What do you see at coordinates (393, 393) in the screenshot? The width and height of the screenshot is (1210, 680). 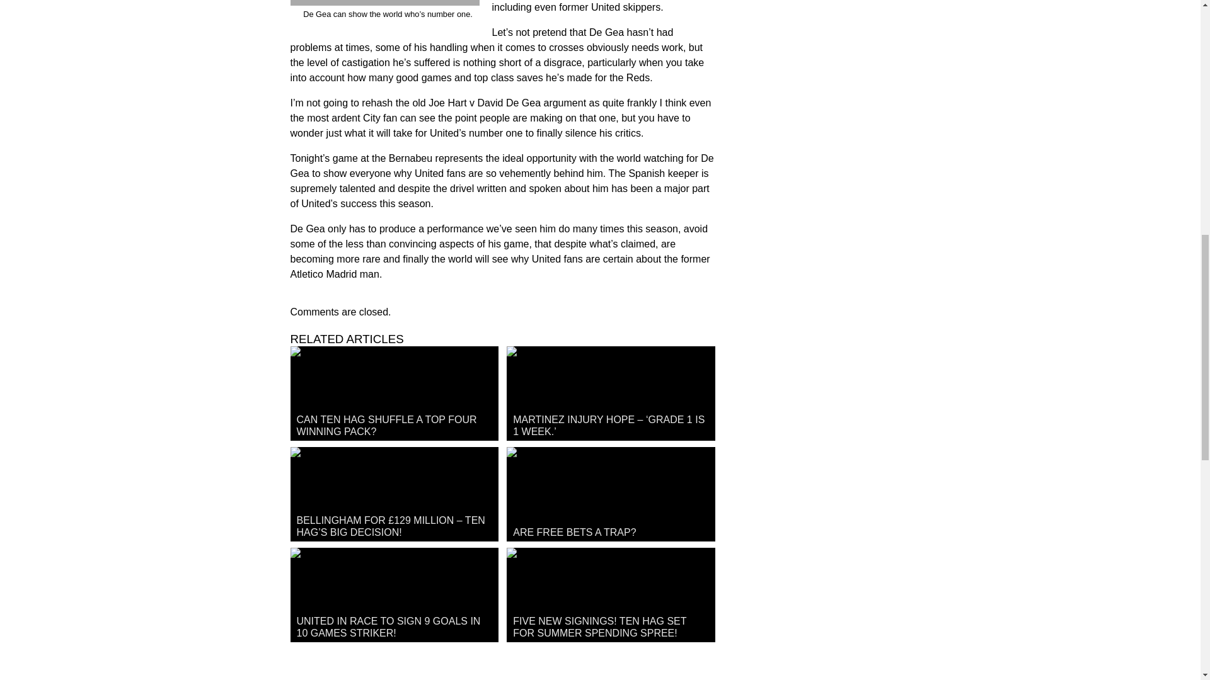 I see `CAN TEN HAG SHUFFLE A TOP FOUR WINNING PACK?` at bounding box center [393, 393].